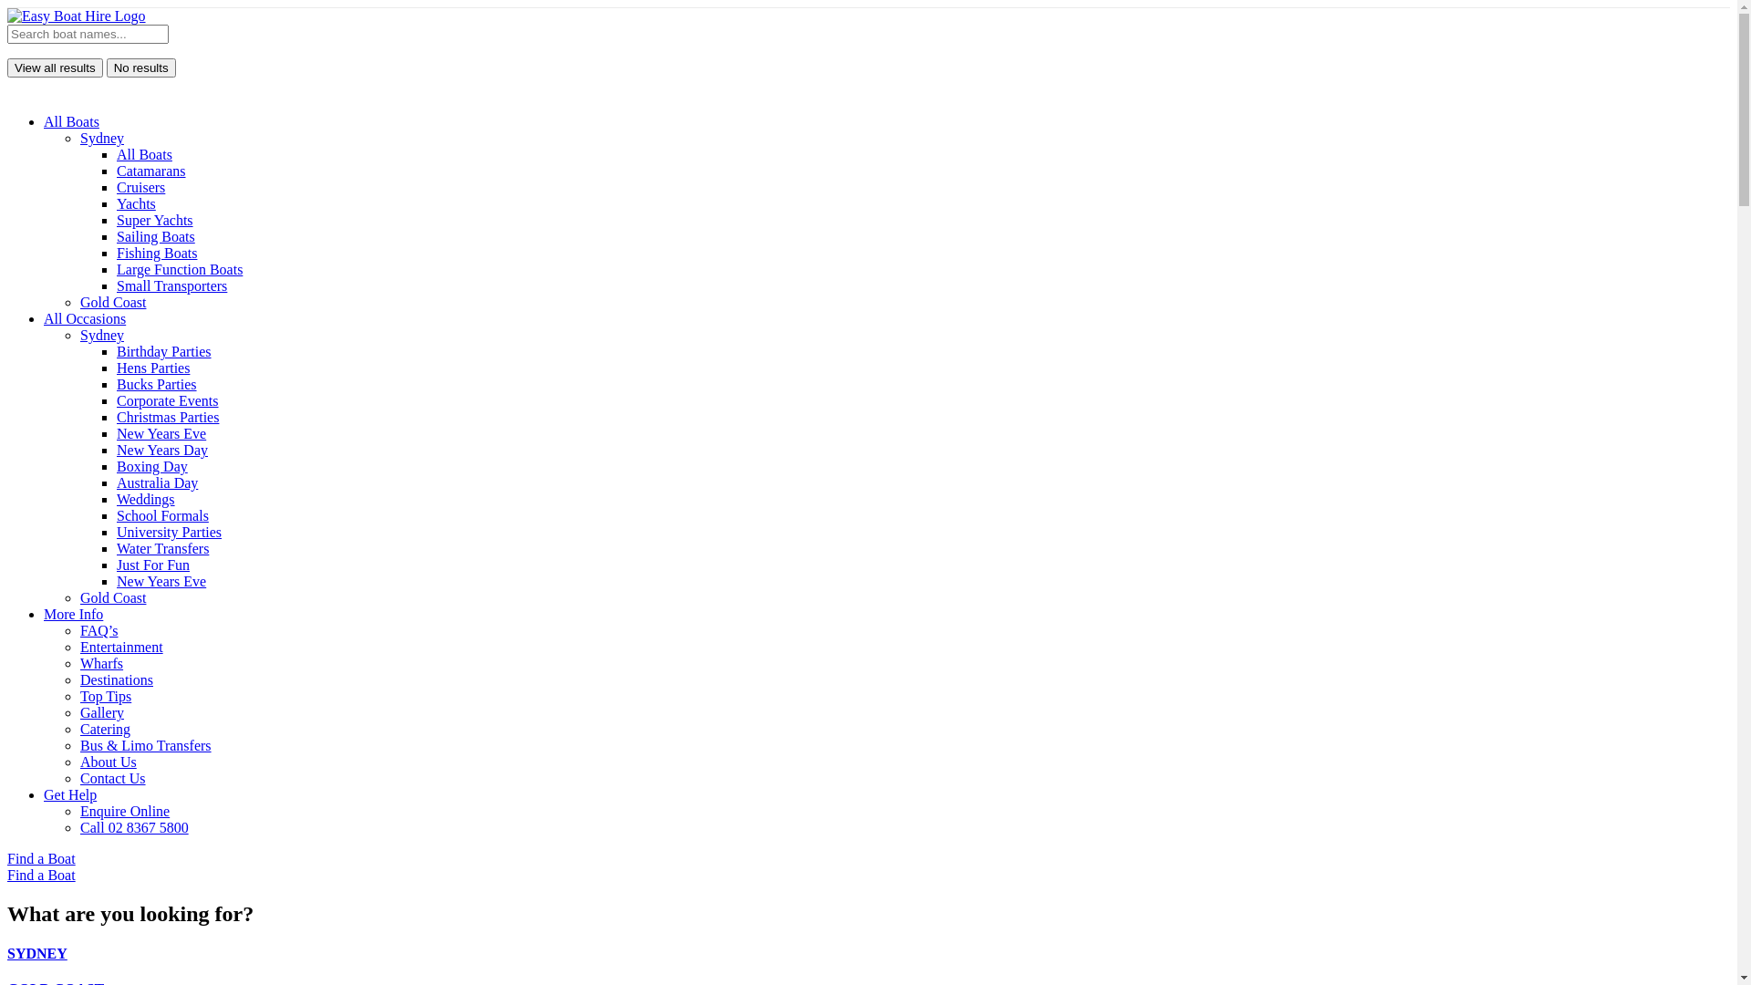  I want to click on View all results, so click(55, 67).